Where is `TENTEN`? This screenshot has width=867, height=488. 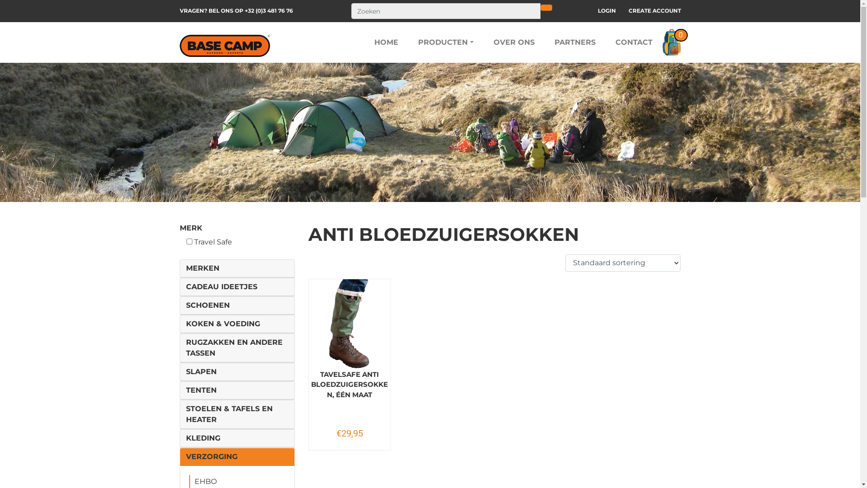
TENTEN is located at coordinates (200, 390).